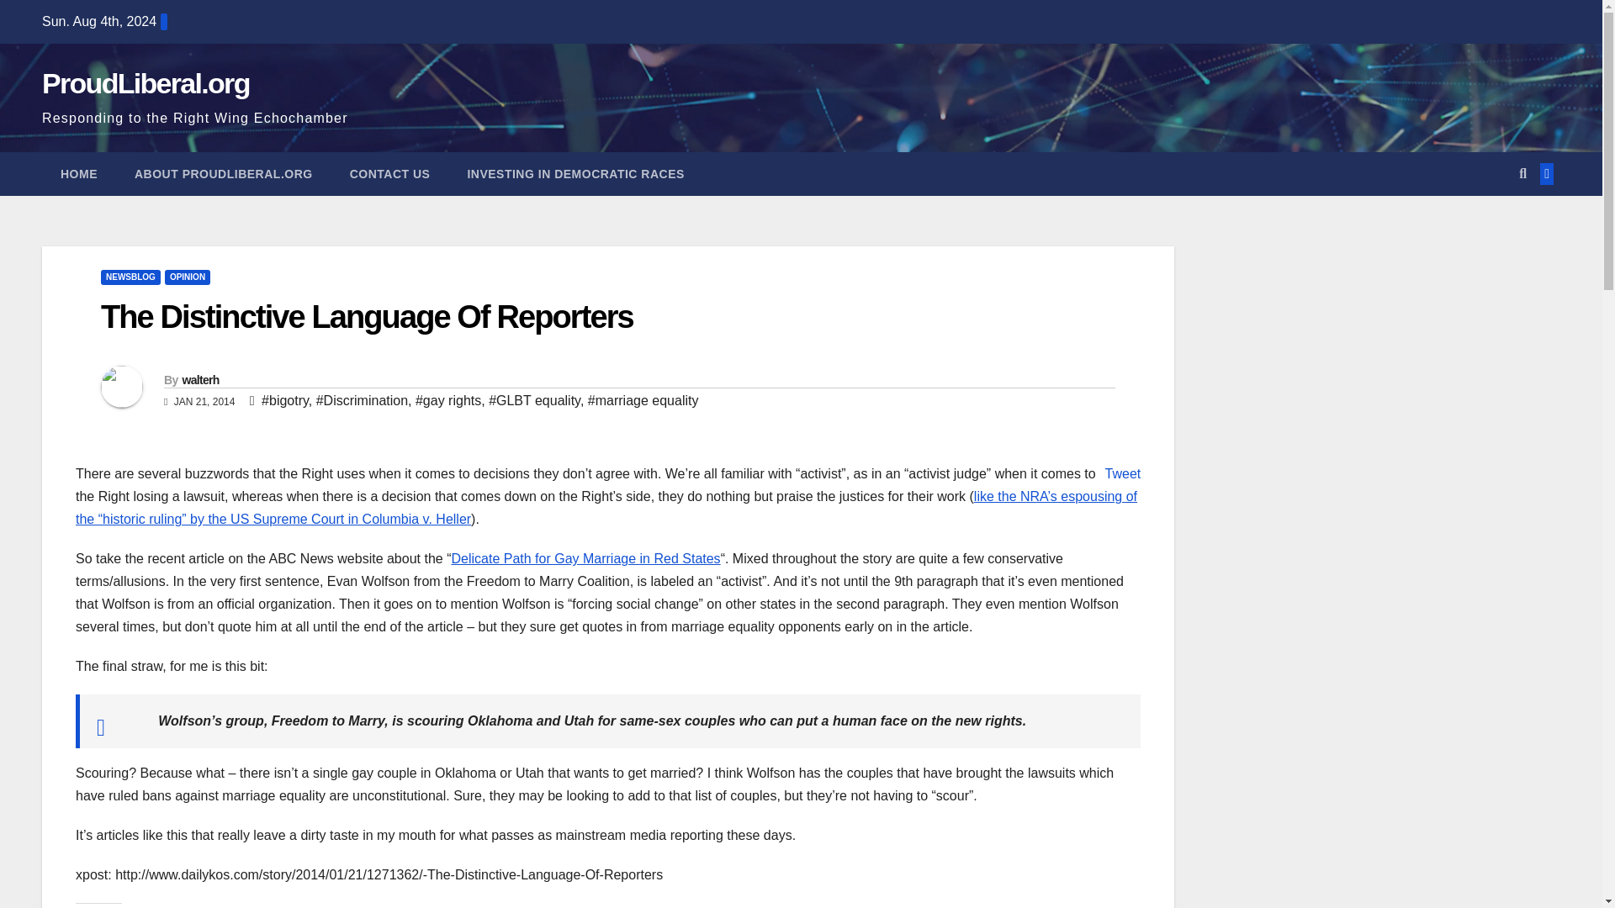  Describe the element at coordinates (199, 380) in the screenshot. I see `walterh` at that location.